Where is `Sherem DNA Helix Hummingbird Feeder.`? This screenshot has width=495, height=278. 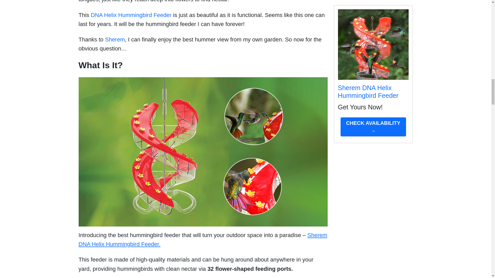 Sherem DNA Helix Hummingbird Feeder. is located at coordinates (203, 239).